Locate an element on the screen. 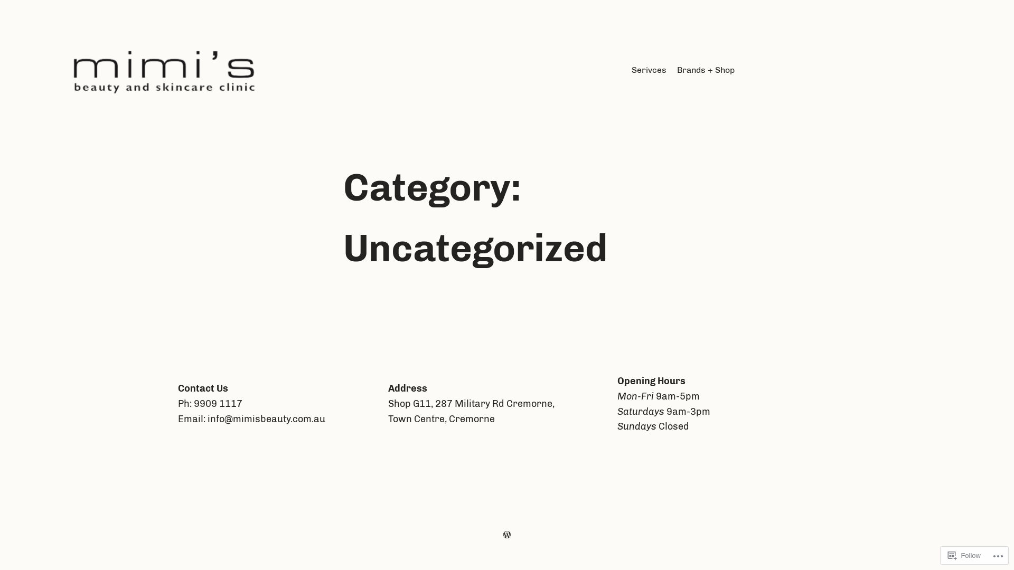 The height and width of the screenshot is (570, 1014). Serivces is located at coordinates (649, 70).